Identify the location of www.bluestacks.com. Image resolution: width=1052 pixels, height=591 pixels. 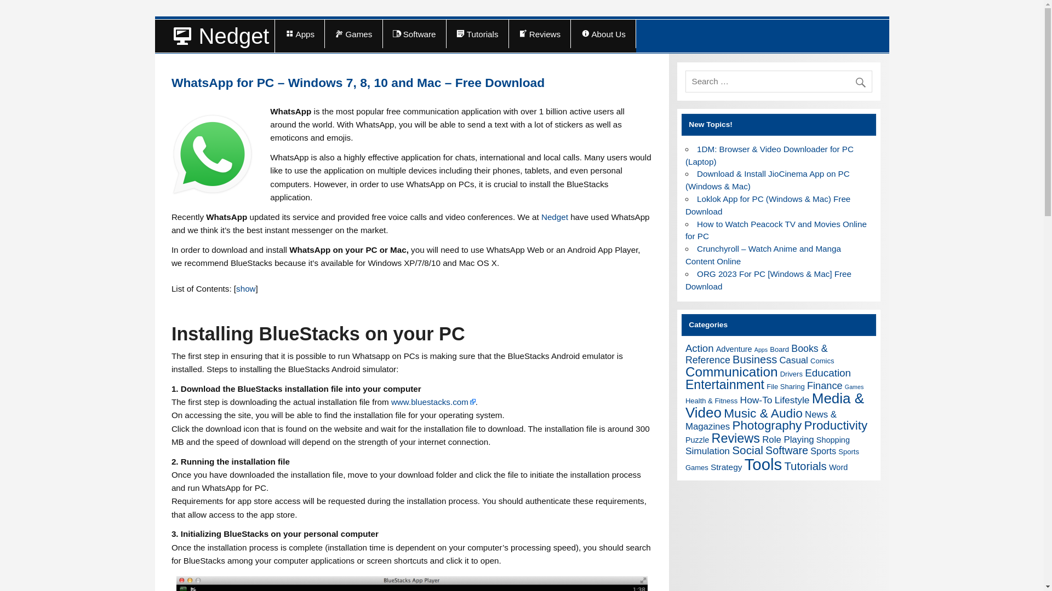
(433, 402).